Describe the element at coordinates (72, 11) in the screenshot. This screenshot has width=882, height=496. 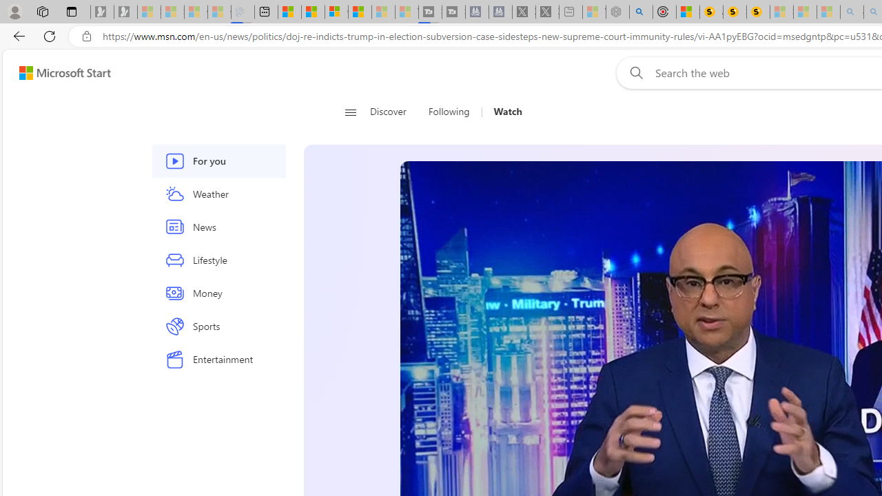
I see `Tab actions menu` at that location.